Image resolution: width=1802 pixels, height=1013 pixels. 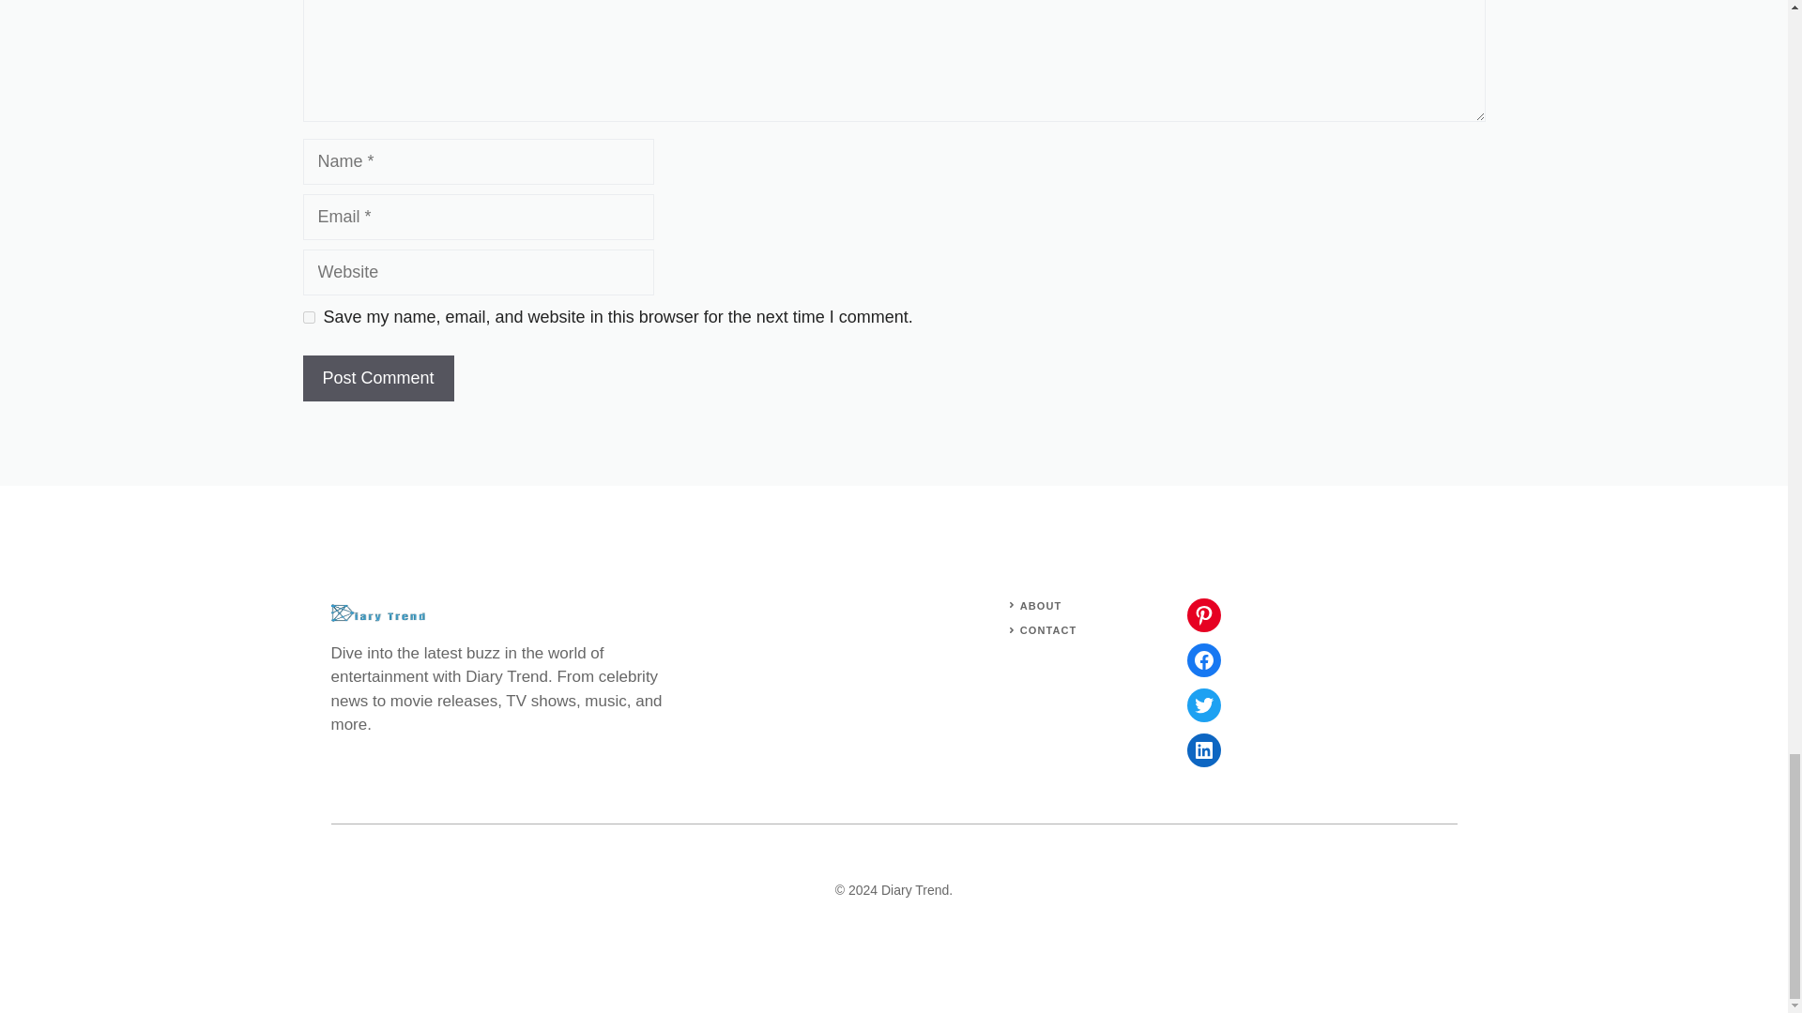 I want to click on Twitter, so click(x=1202, y=705).